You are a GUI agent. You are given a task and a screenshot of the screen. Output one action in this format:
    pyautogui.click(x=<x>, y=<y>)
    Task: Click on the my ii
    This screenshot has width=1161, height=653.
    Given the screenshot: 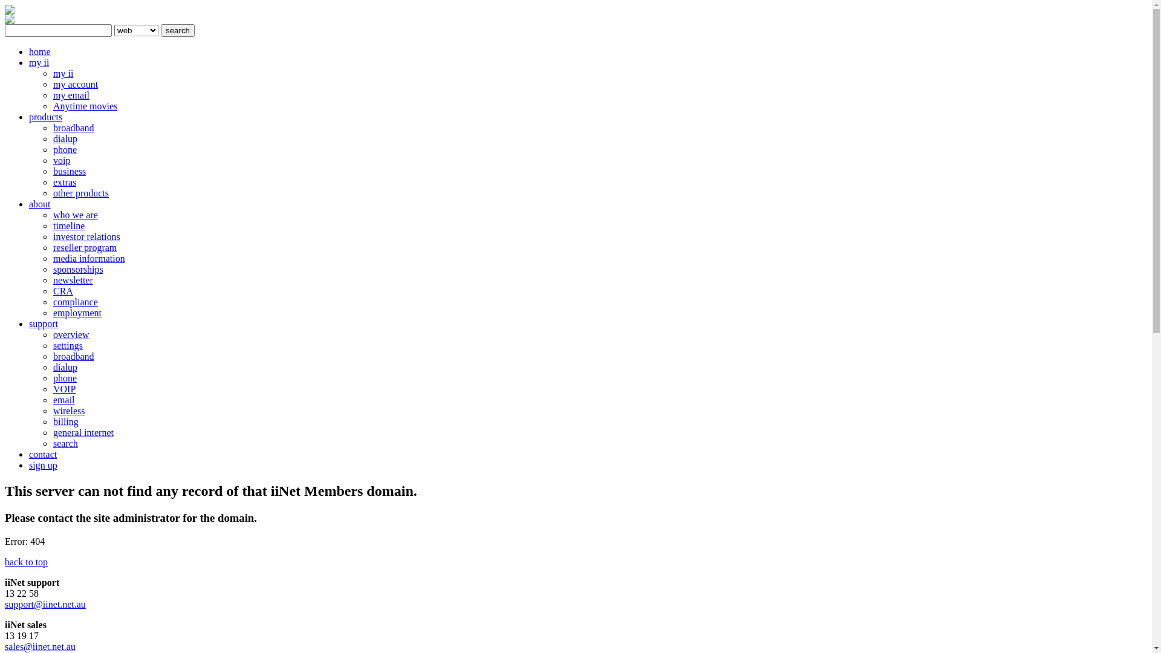 What is the action you would take?
    pyautogui.click(x=63, y=74)
    